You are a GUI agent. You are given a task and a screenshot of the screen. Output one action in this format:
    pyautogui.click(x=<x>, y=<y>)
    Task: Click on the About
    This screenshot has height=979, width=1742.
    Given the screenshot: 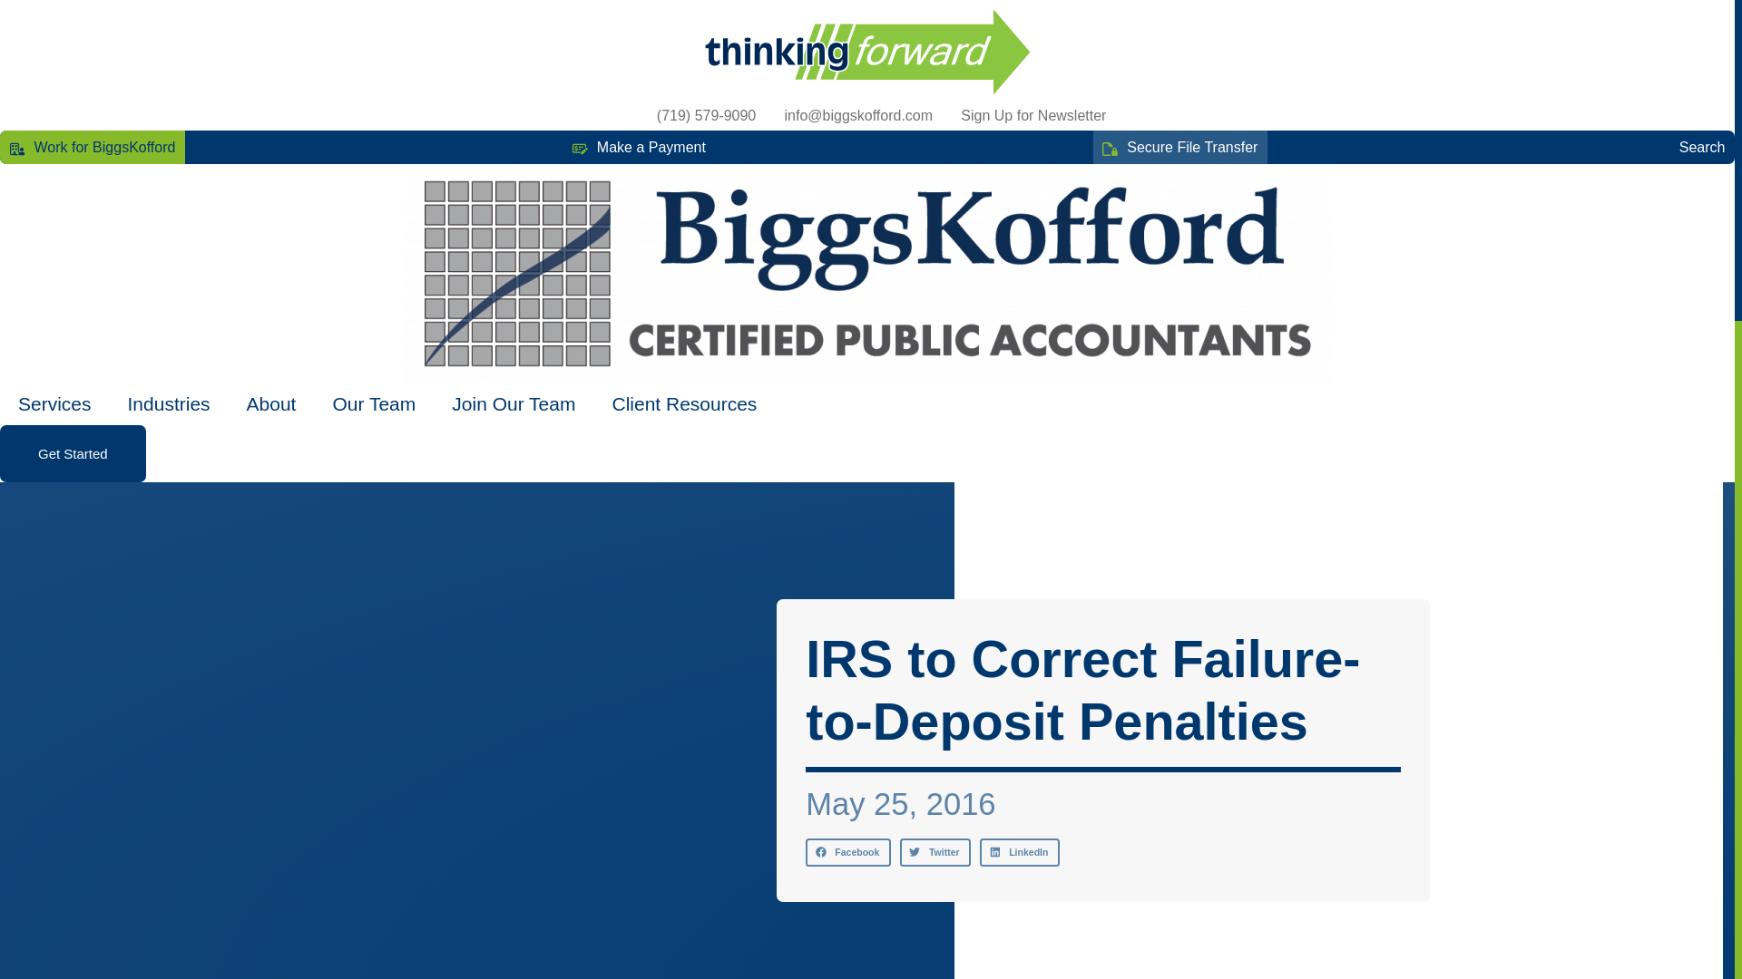 What is the action you would take?
    pyautogui.click(x=271, y=404)
    